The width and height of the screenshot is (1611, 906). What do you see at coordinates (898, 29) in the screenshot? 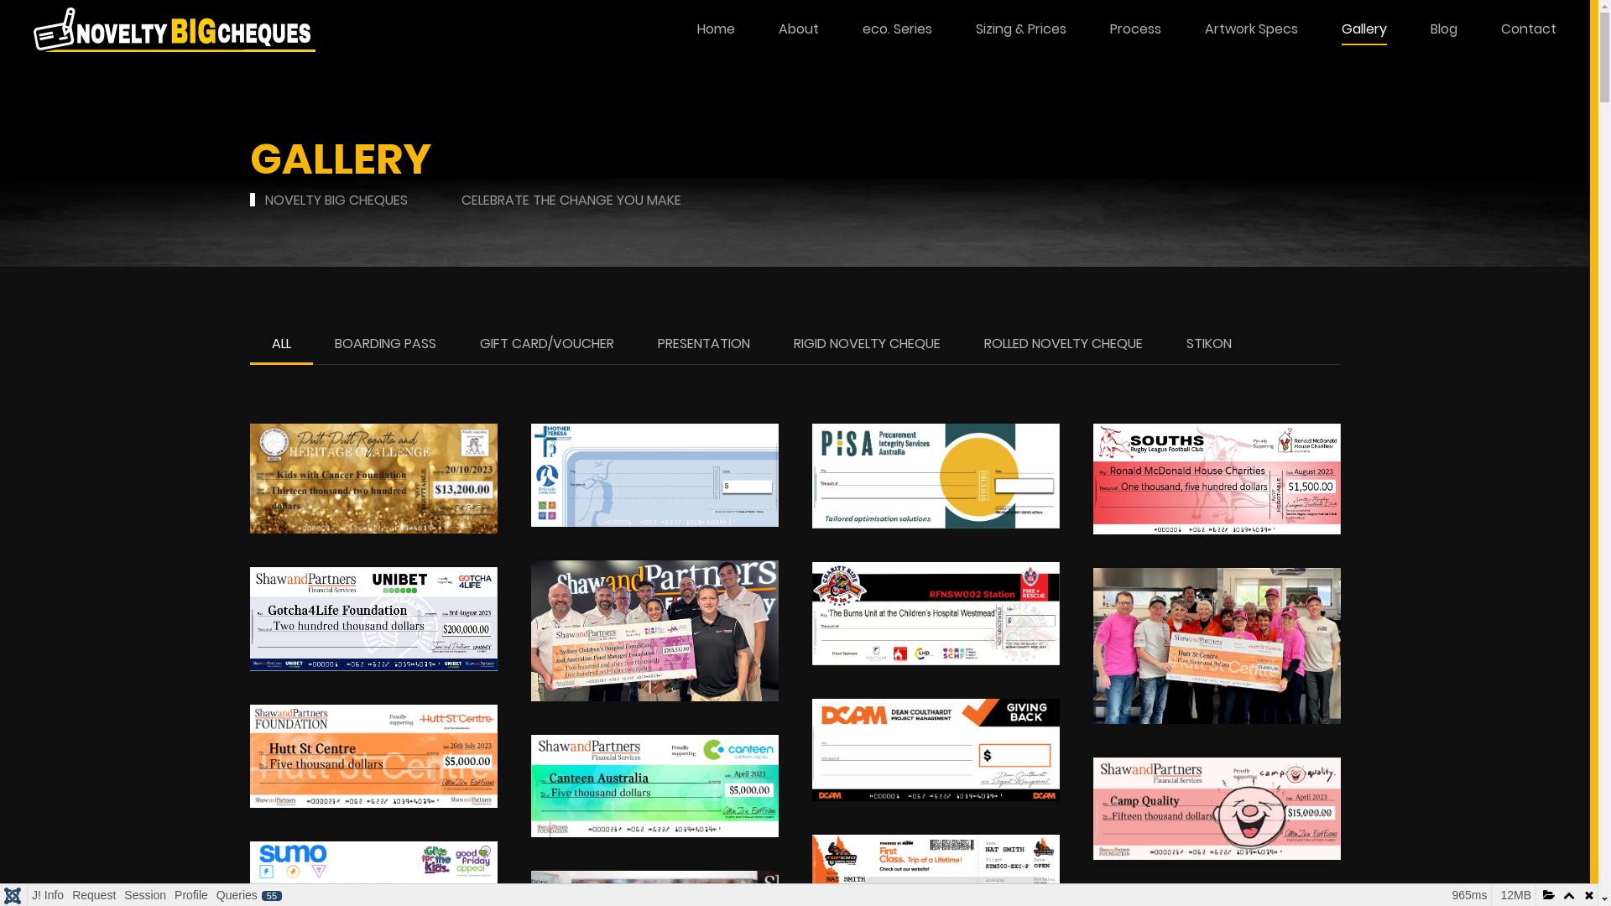
I see `eco. Series` at bounding box center [898, 29].